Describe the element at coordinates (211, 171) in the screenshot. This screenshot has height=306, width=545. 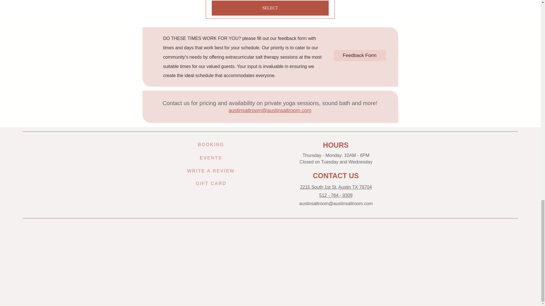
I see `WRITE A REVIEW` at that location.